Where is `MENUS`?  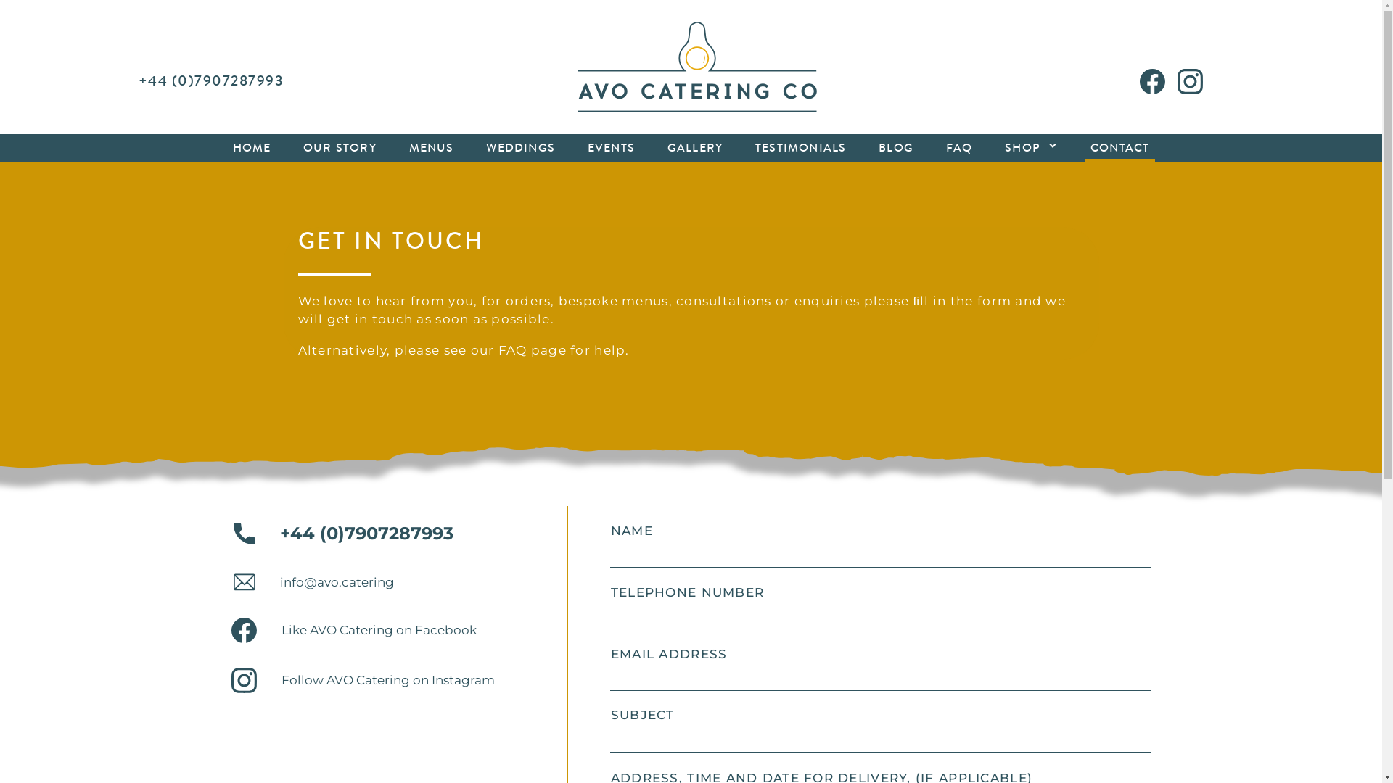 MENUS is located at coordinates (432, 148).